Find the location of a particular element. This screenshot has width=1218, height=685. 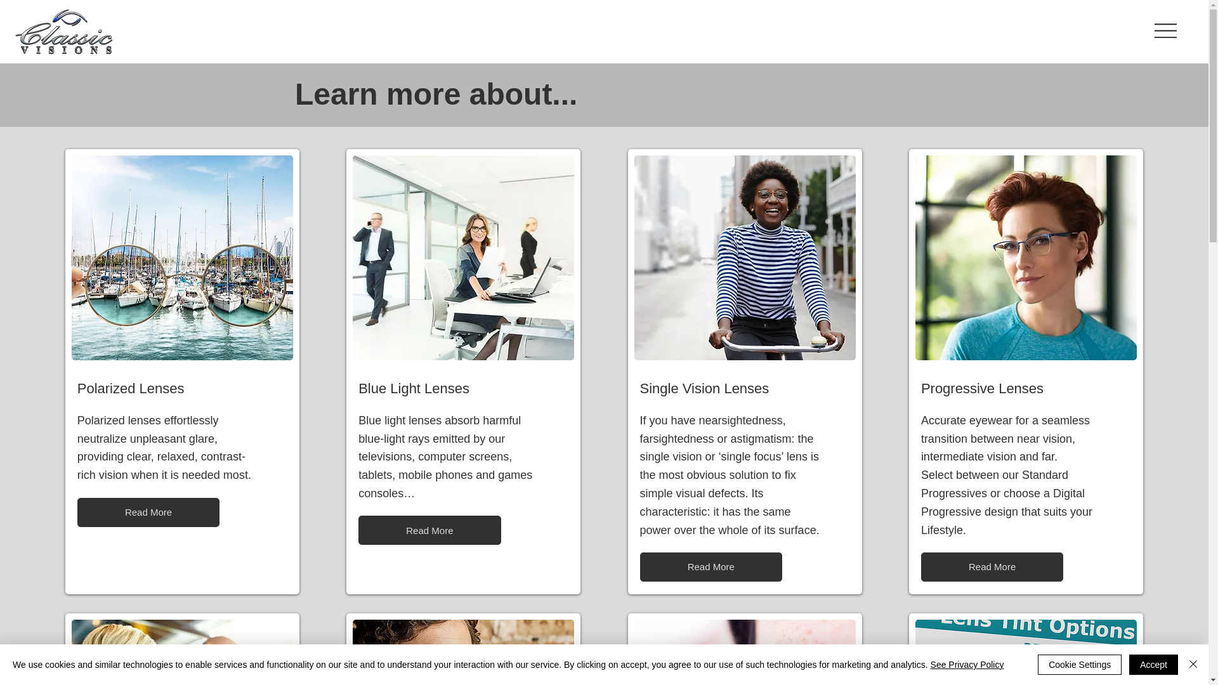

Read More is located at coordinates (992, 566).